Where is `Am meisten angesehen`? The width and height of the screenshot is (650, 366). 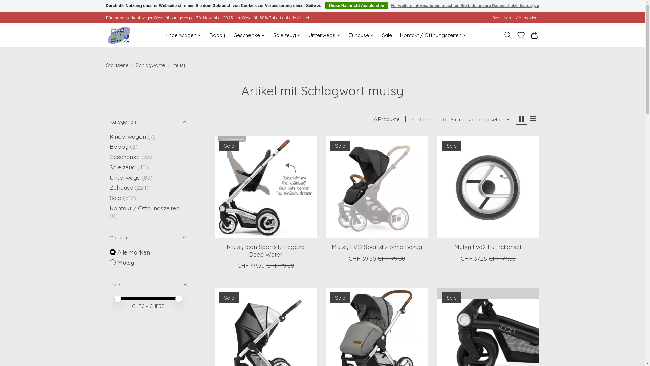 Am meisten angesehen is located at coordinates (480, 119).